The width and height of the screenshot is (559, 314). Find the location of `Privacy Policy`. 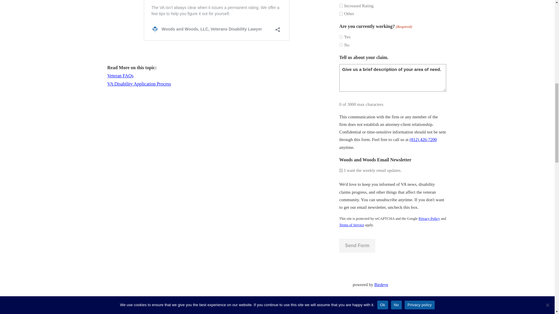

Privacy Policy is located at coordinates (429, 219).